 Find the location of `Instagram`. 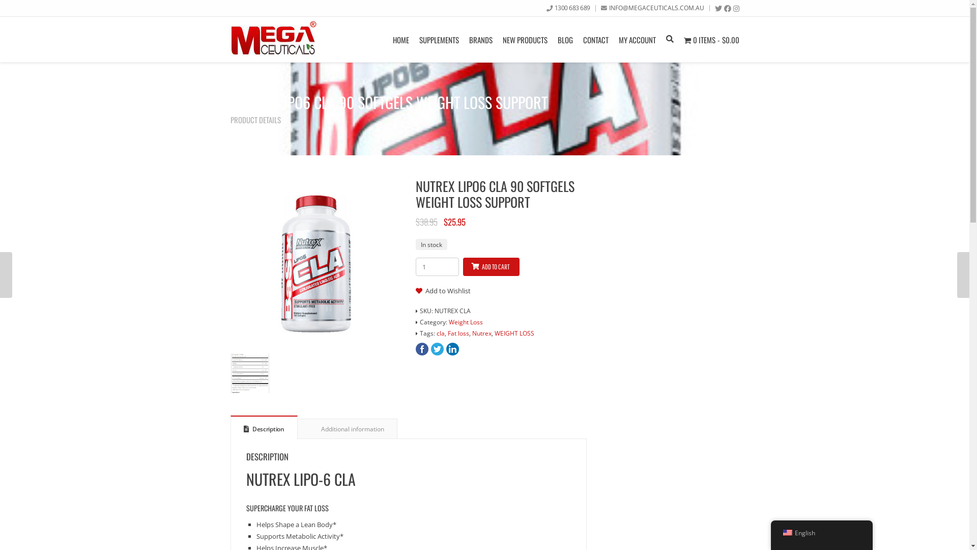

Instagram is located at coordinates (736, 9).